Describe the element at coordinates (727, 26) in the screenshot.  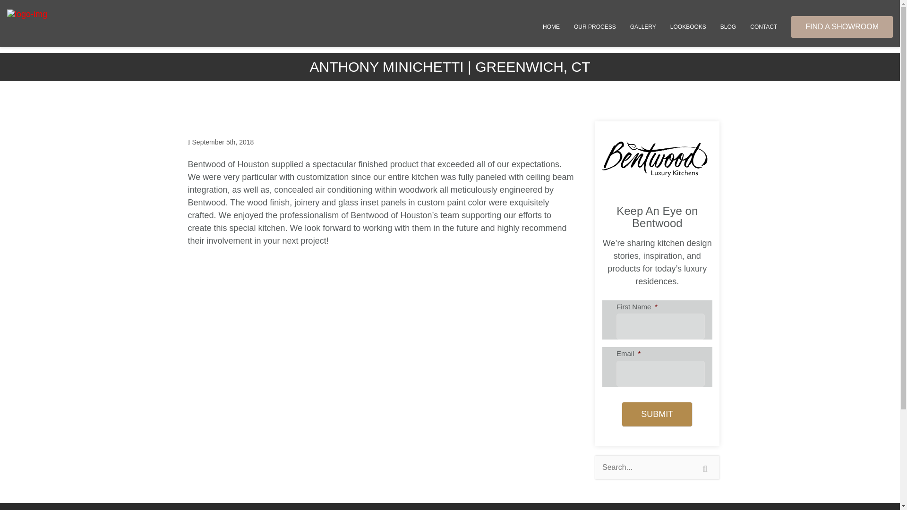
I see `Blog` at that location.